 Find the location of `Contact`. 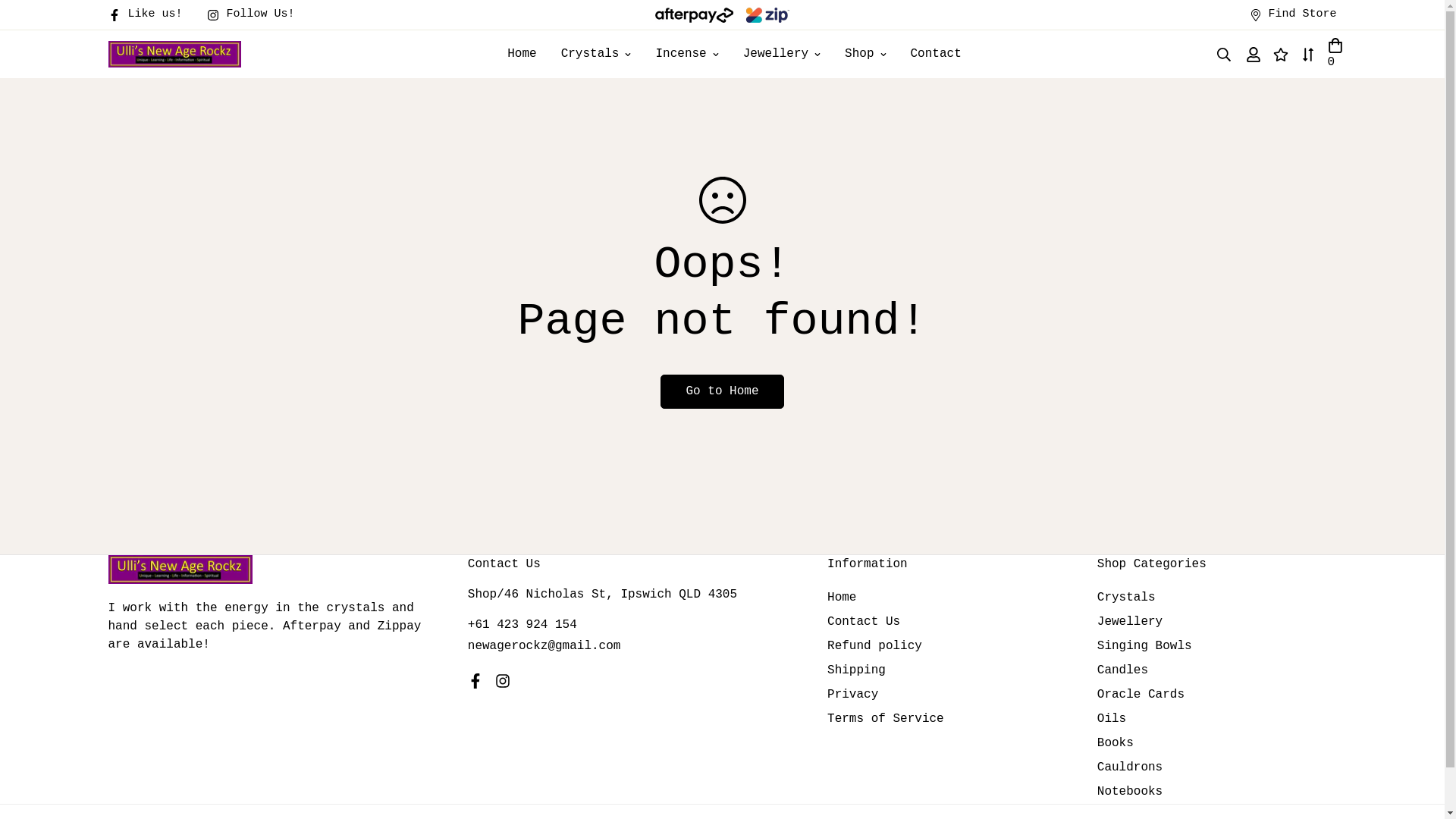

Contact is located at coordinates (936, 55).